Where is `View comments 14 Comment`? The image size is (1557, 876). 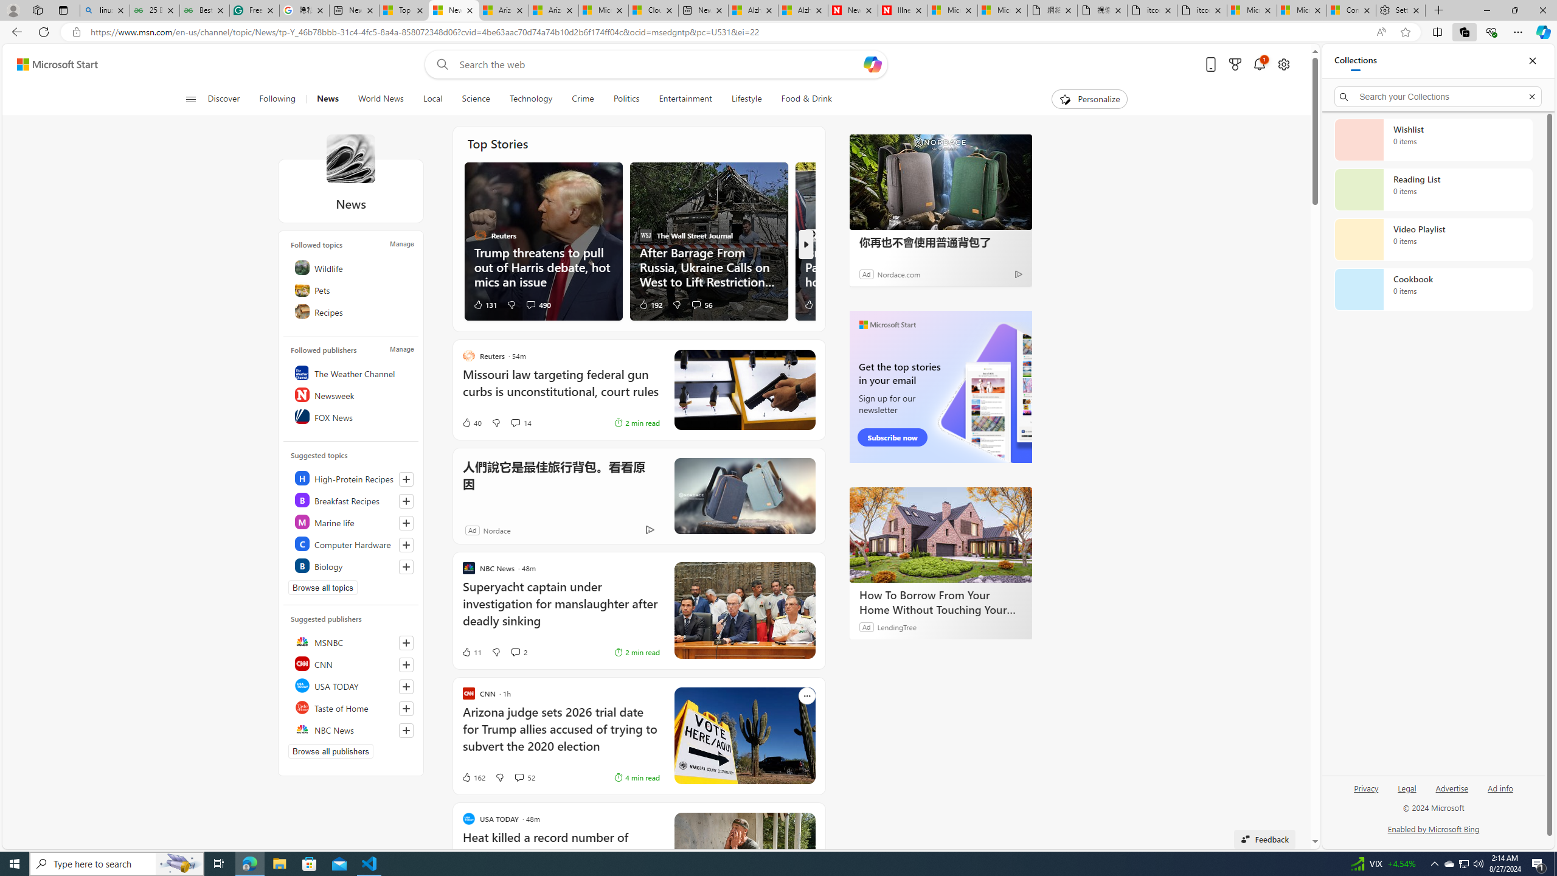 View comments 14 Comment is located at coordinates (522, 422).